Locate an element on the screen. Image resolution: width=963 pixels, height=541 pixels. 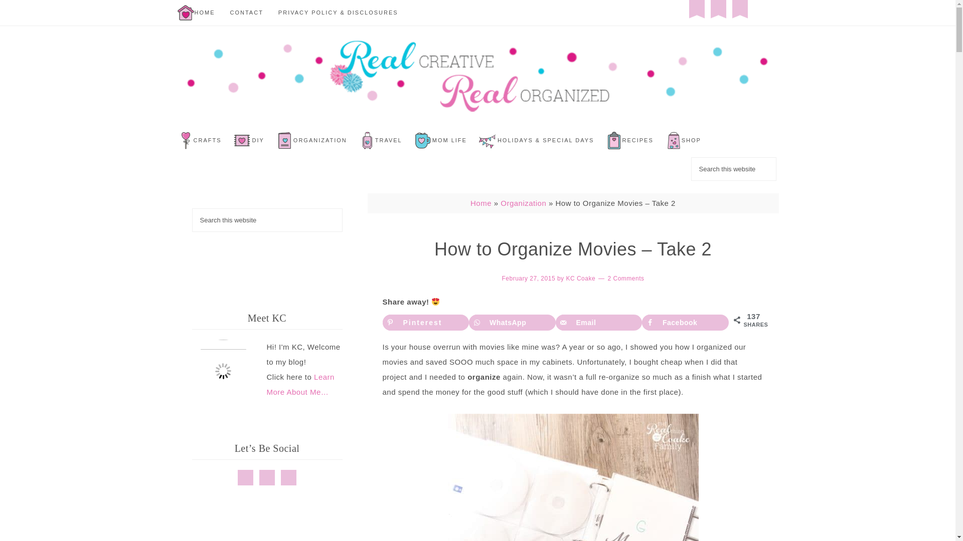
RECIPES is located at coordinates (637, 140).